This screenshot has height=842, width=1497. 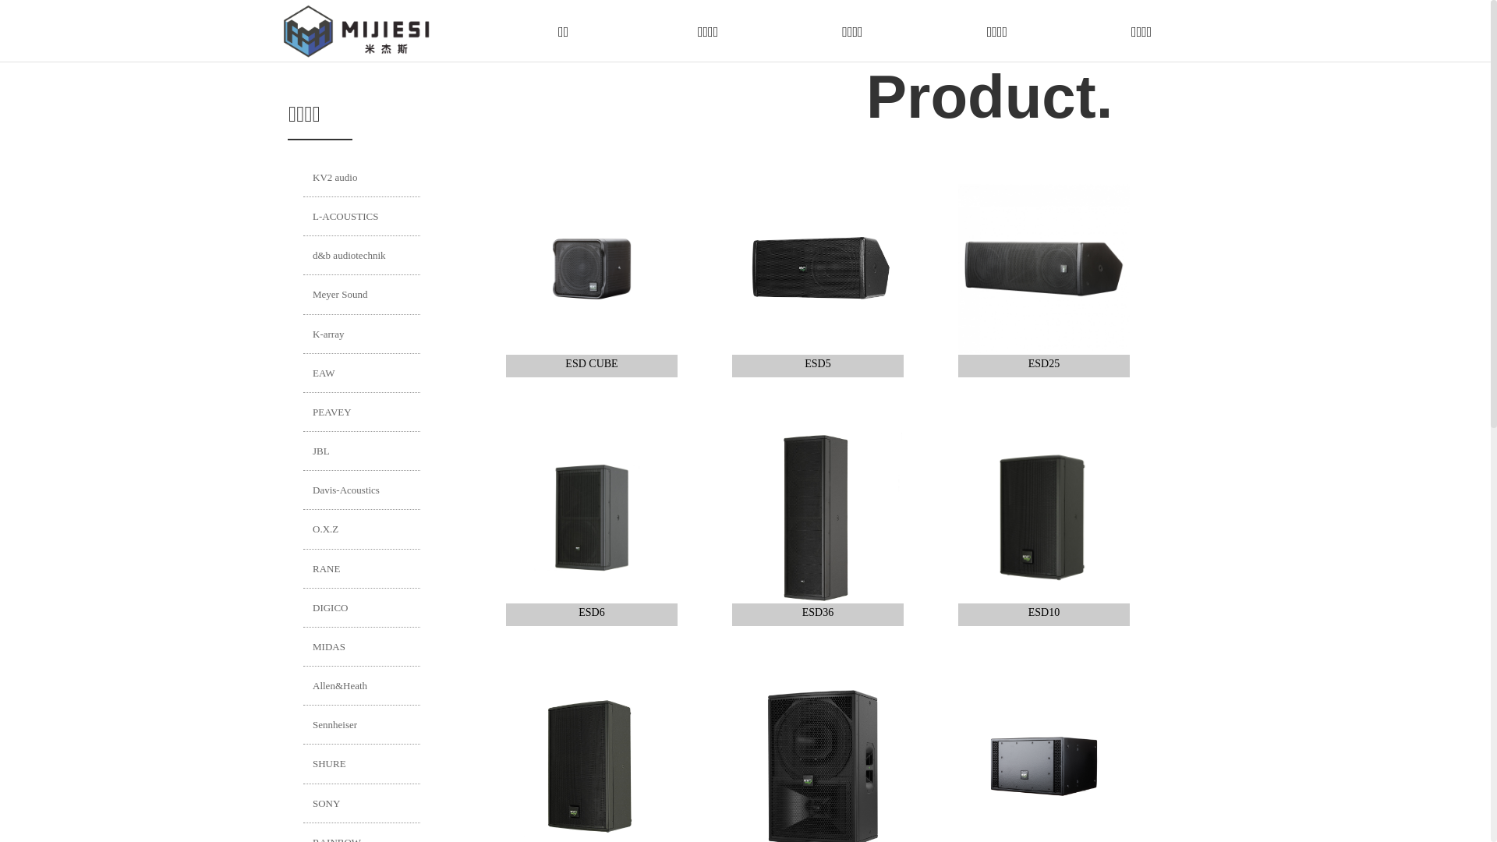 What do you see at coordinates (362, 647) in the screenshot?
I see `MIDAS` at bounding box center [362, 647].